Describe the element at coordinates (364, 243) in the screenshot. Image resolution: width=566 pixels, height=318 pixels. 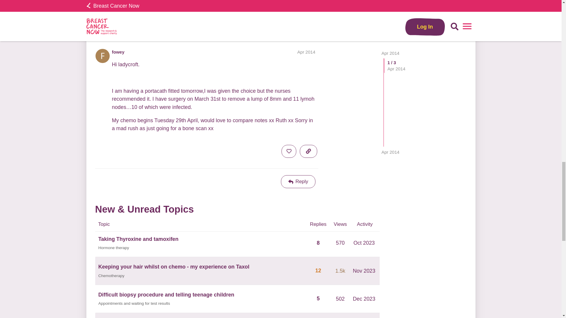
I see `Oct 2023` at that location.